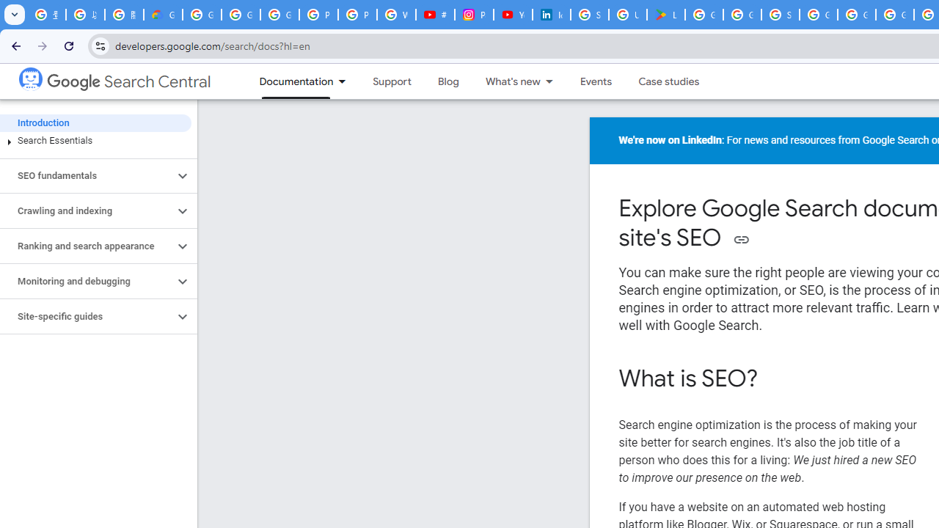 This screenshot has width=939, height=528. I want to click on Support, so click(392, 81).